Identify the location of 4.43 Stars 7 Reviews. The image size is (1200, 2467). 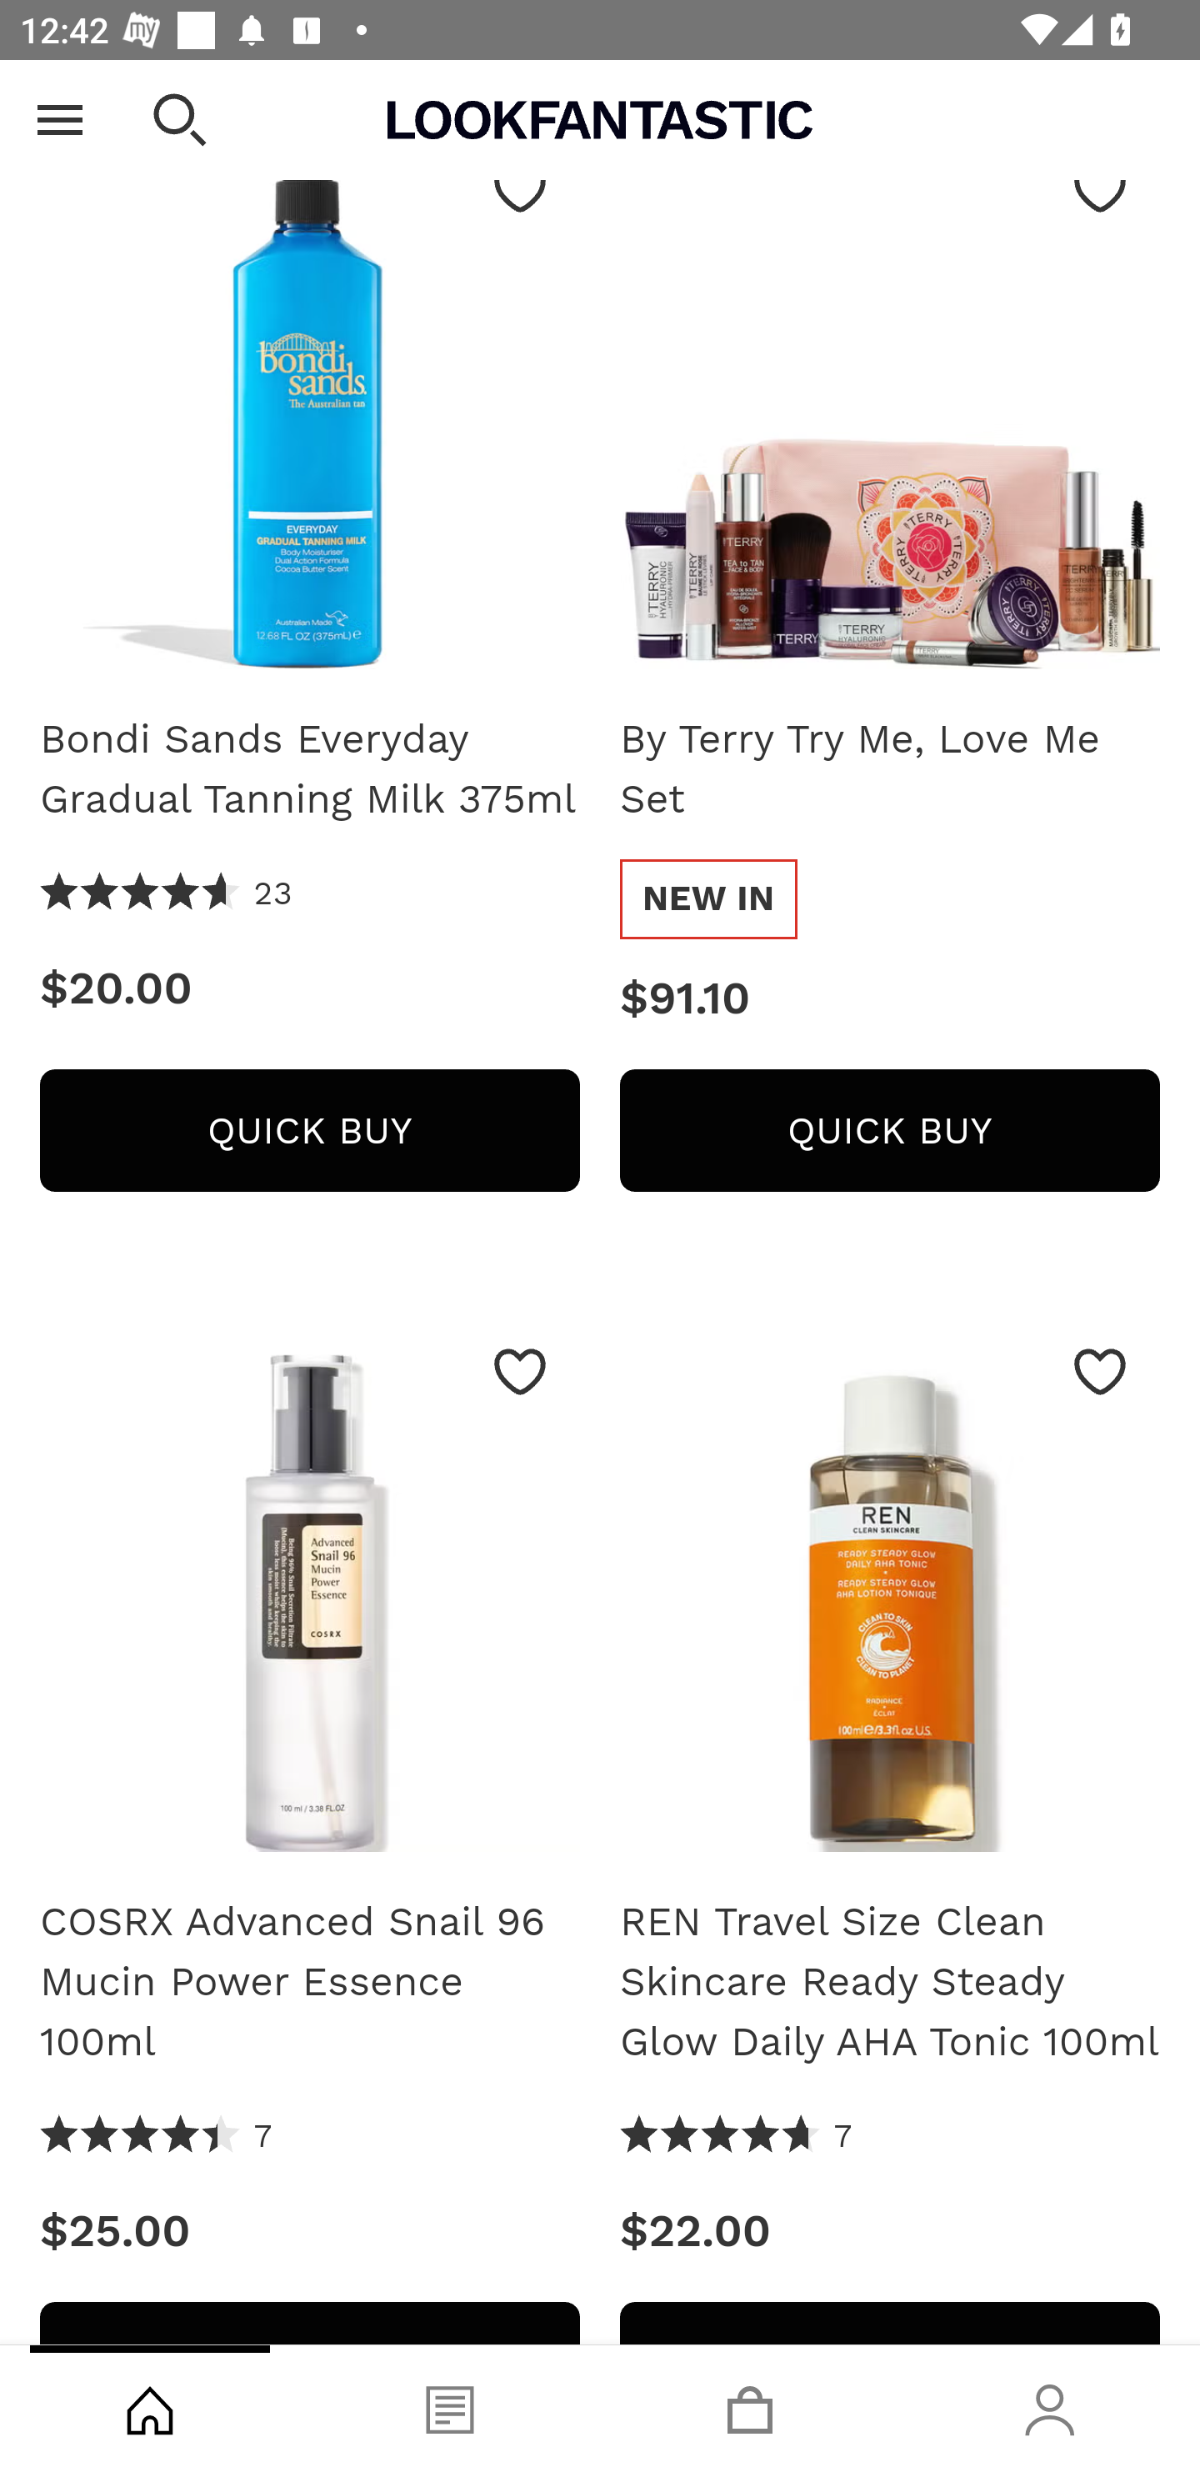
(157, 2139).